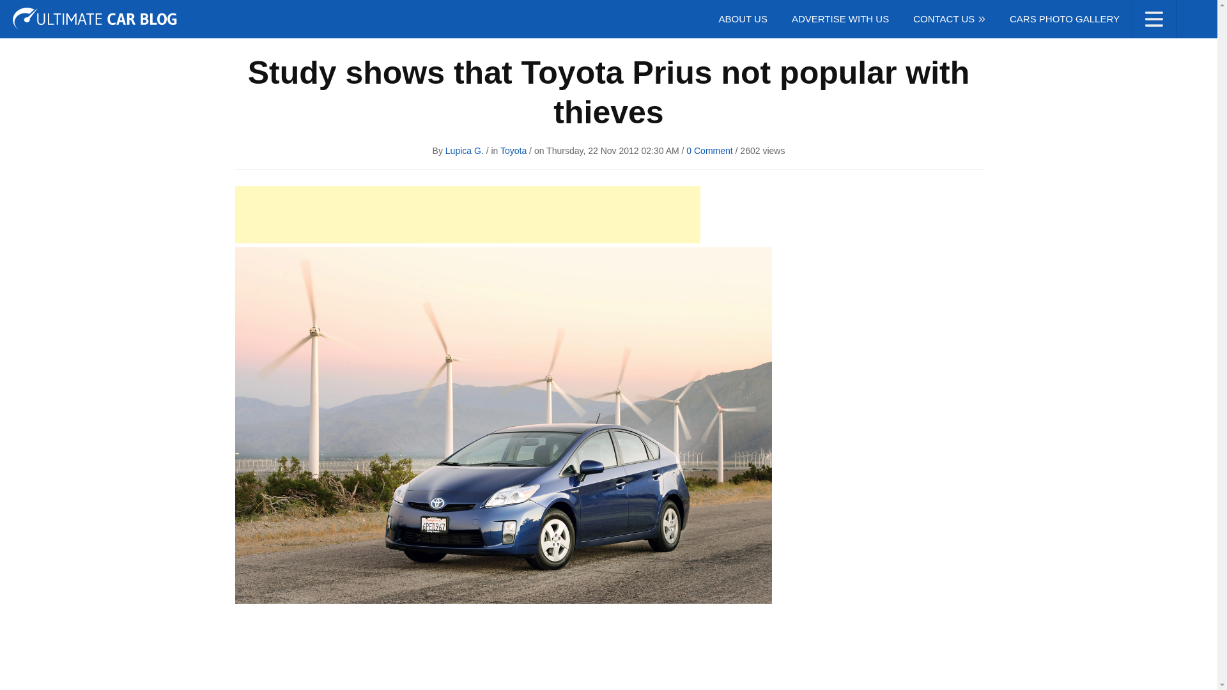 The width and height of the screenshot is (1227, 690). I want to click on pinterest, so click(1171, 13).